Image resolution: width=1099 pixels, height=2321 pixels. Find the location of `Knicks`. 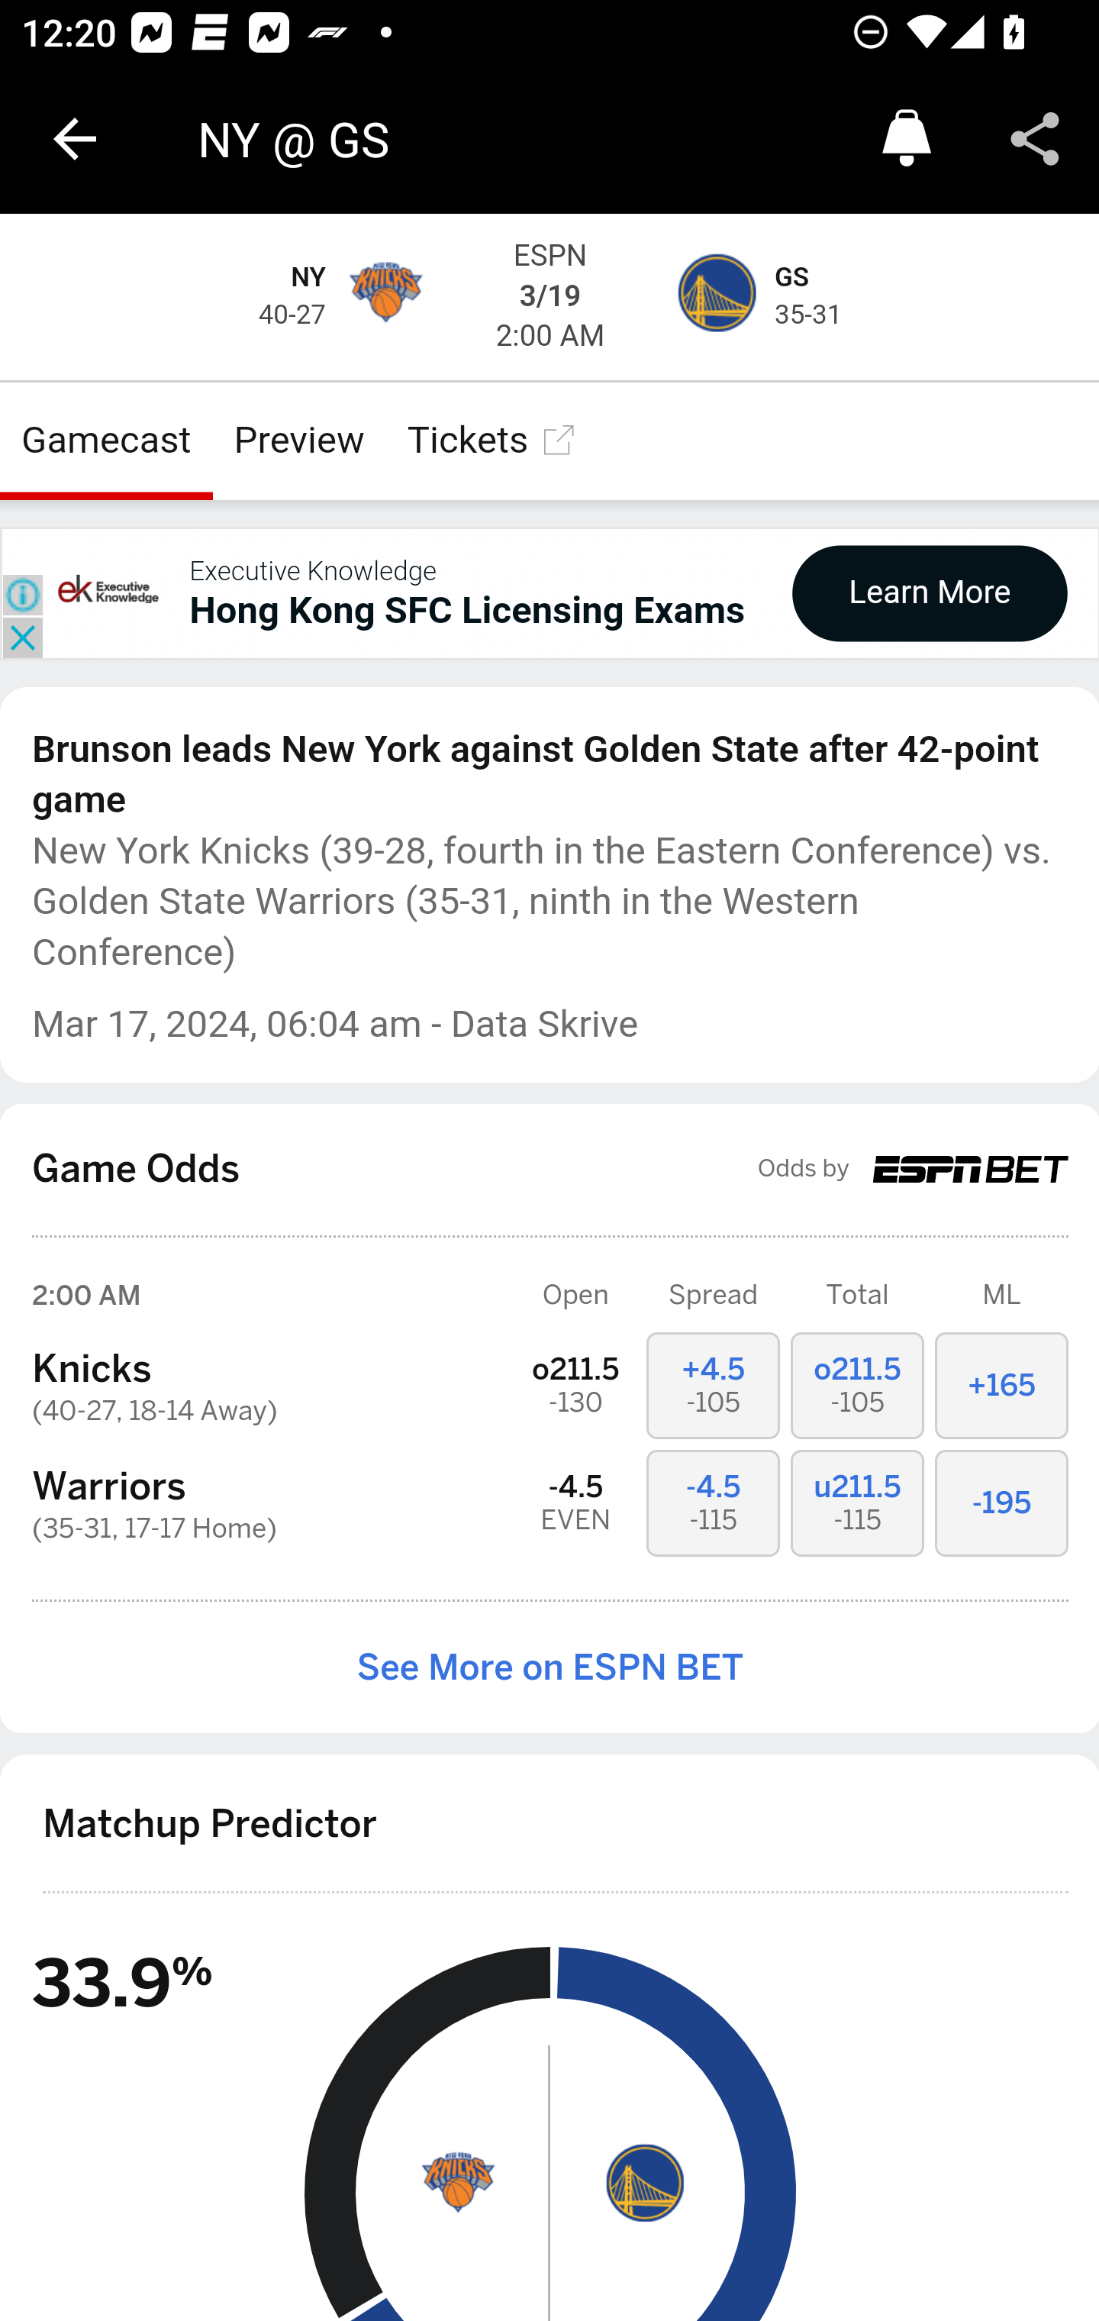

Knicks is located at coordinates (92, 1370).